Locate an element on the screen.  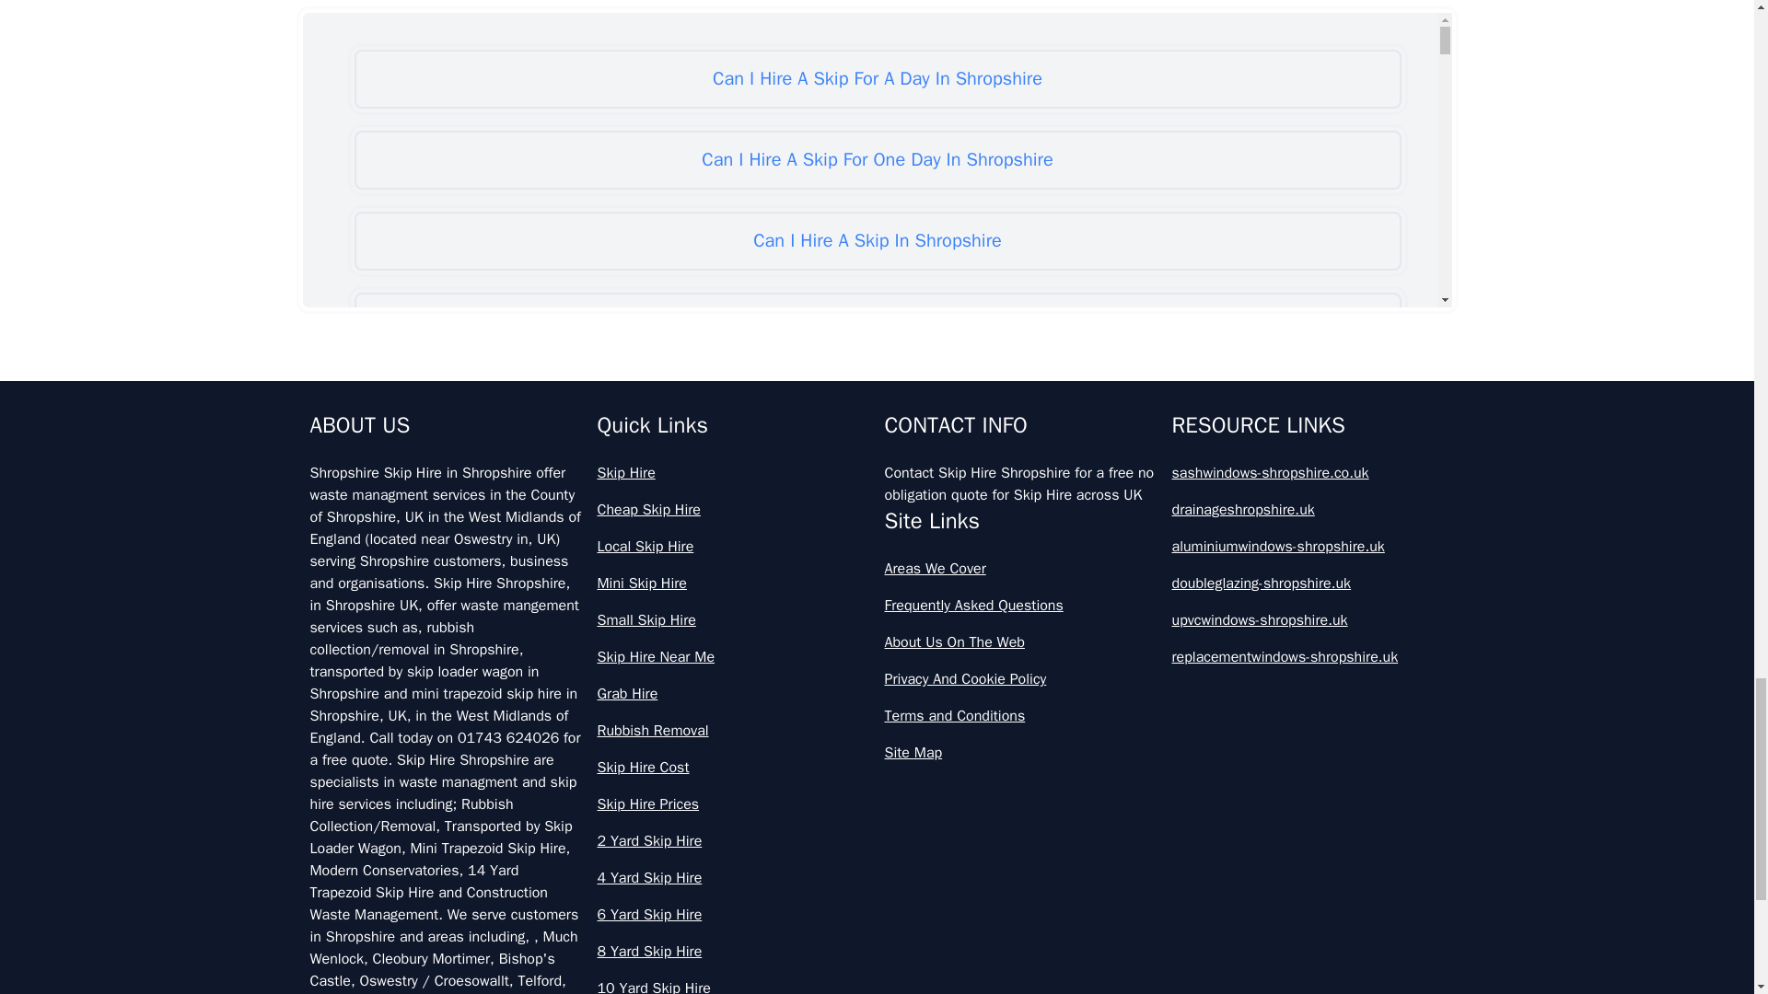
Can You Hire A Skip For One Day In Shropshire is located at coordinates (877, 565).